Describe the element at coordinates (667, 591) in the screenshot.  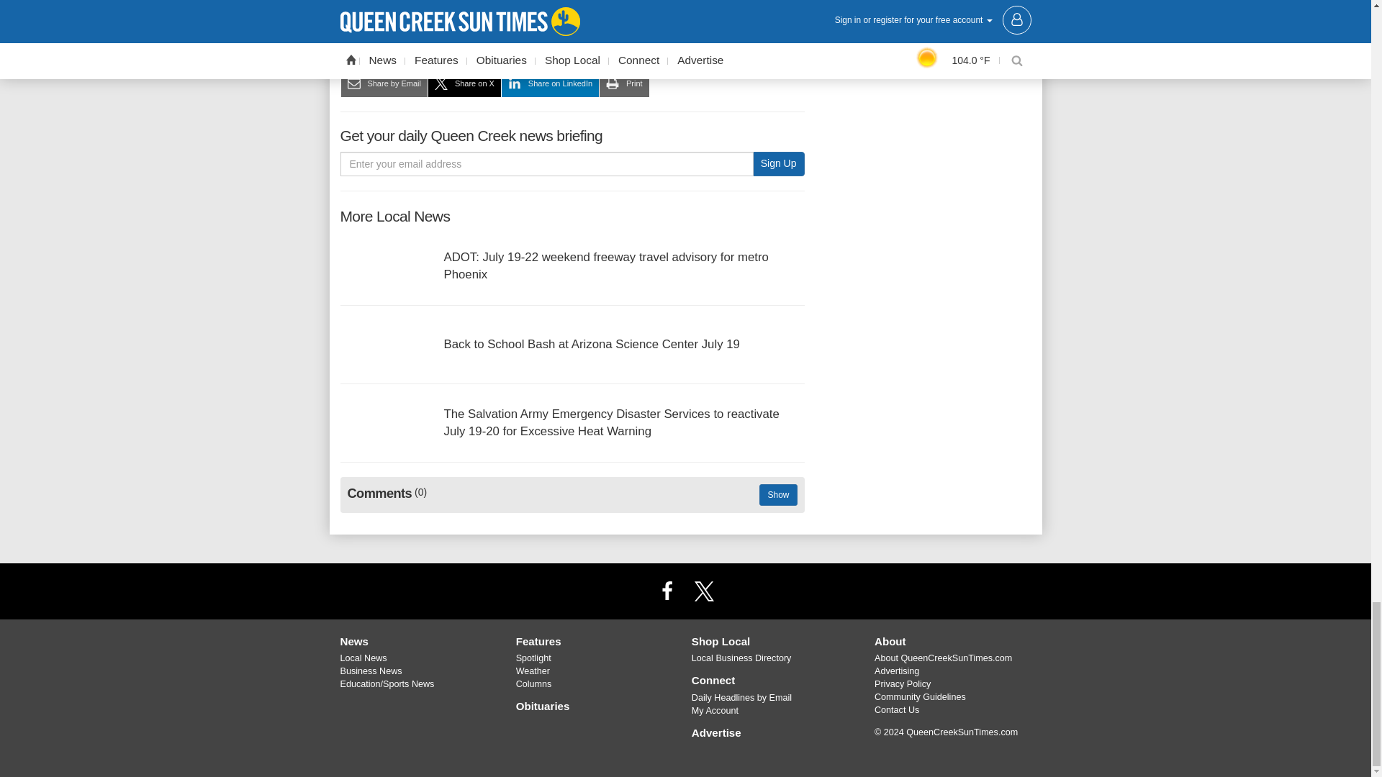
I see `Facebook` at that location.